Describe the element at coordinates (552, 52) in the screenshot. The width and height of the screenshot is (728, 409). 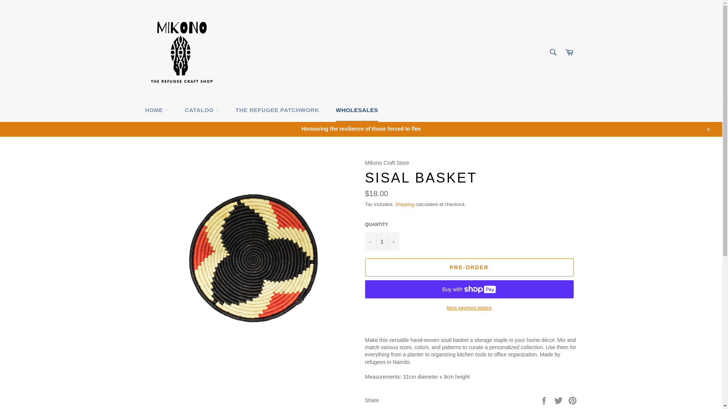
I see `Search` at that location.